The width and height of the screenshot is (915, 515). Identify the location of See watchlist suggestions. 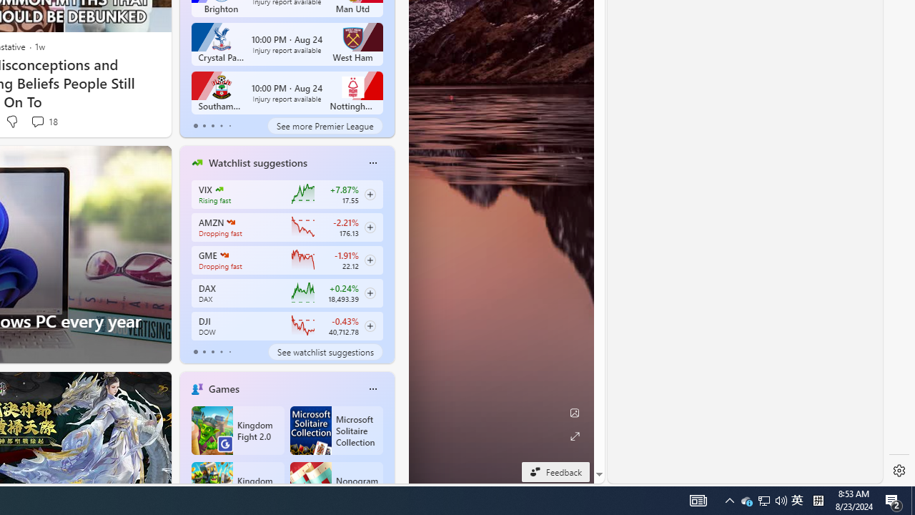
(325, 352).